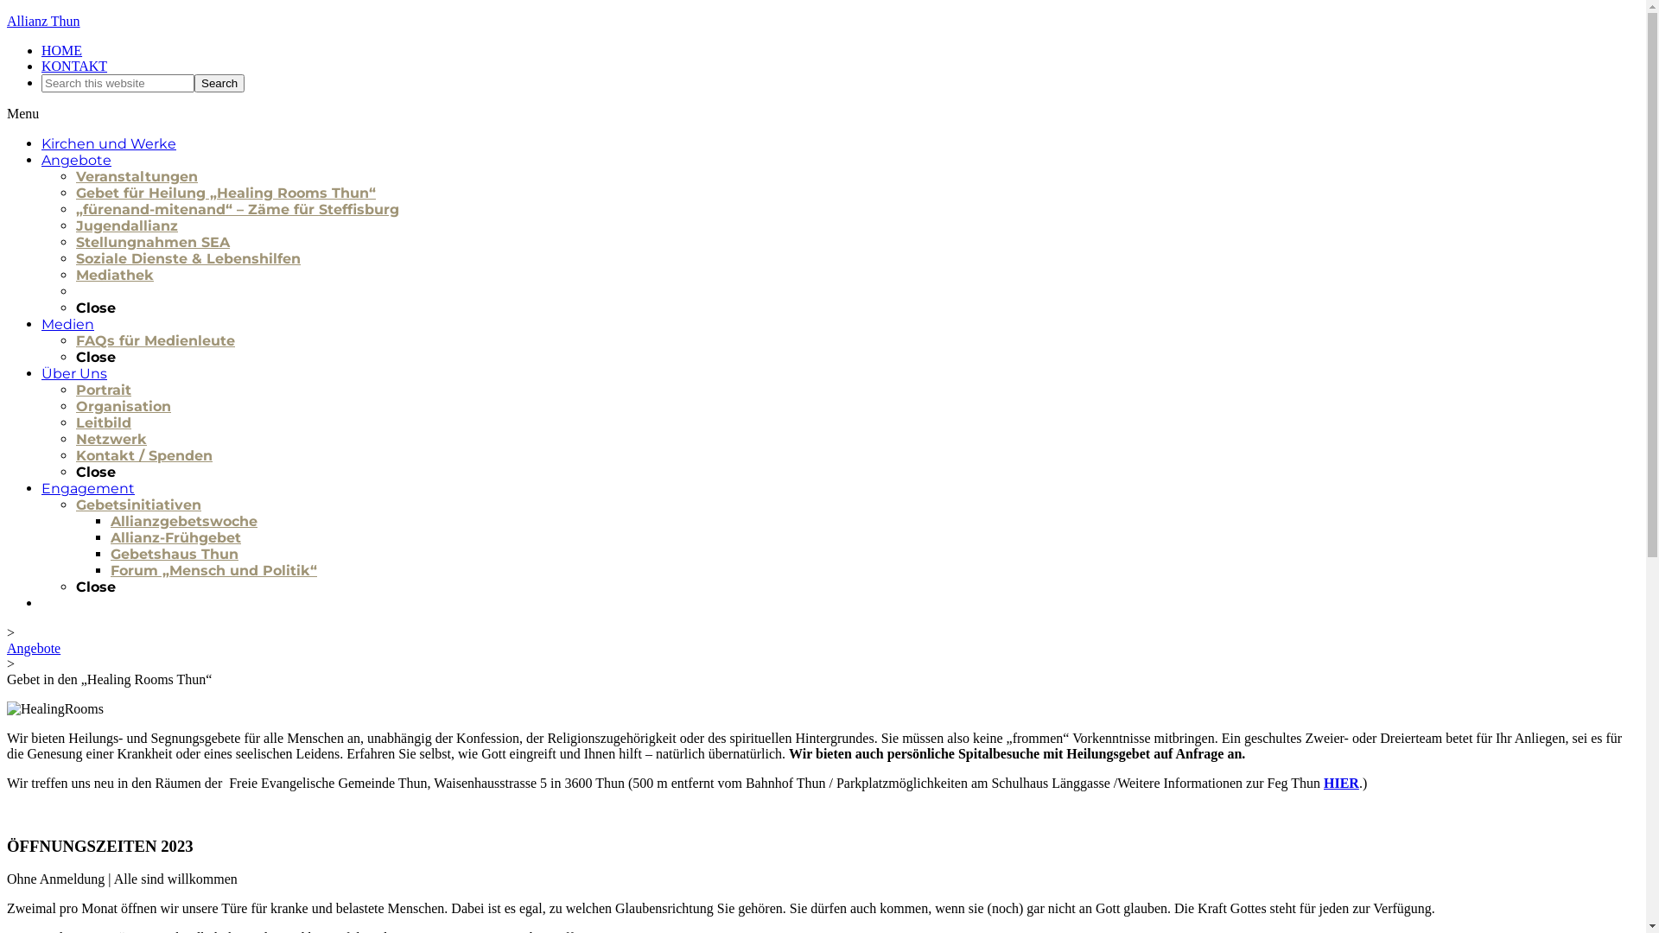 This screenshot has width=1659, height=933. I want to click on Medien, so click(67, 324).